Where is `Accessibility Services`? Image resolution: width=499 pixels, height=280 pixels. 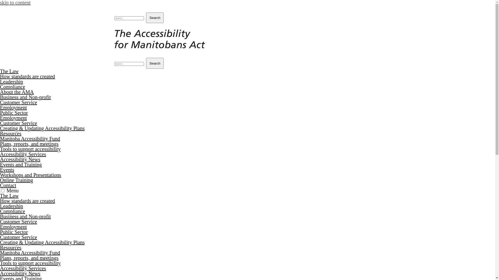
Accessibility Services is located at coordinates (23, 268).